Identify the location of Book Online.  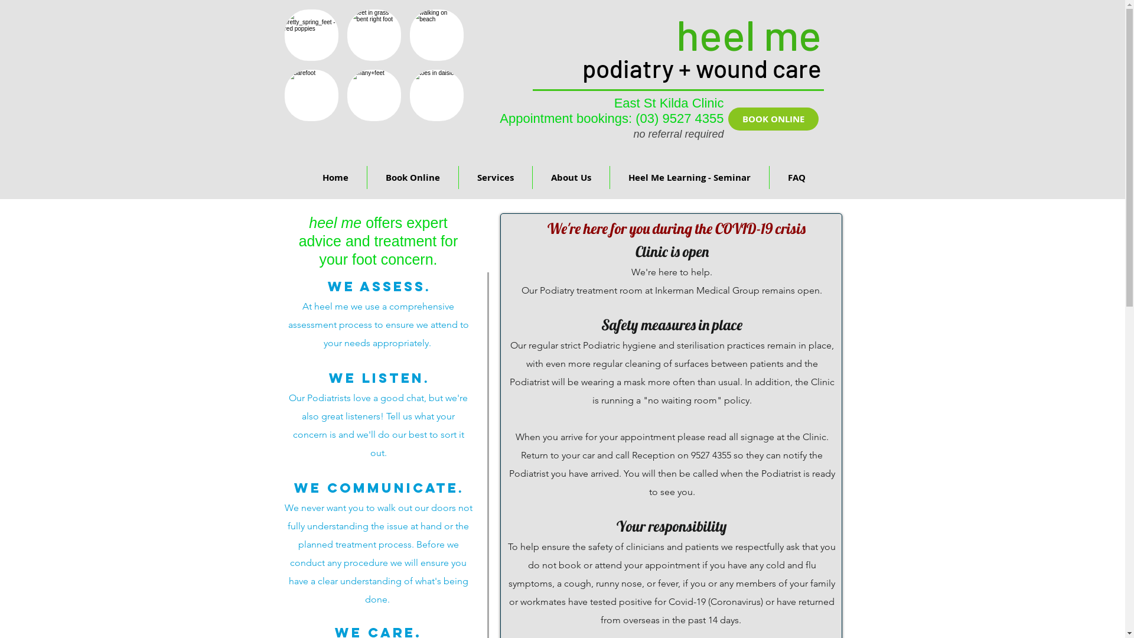
(413, 177).